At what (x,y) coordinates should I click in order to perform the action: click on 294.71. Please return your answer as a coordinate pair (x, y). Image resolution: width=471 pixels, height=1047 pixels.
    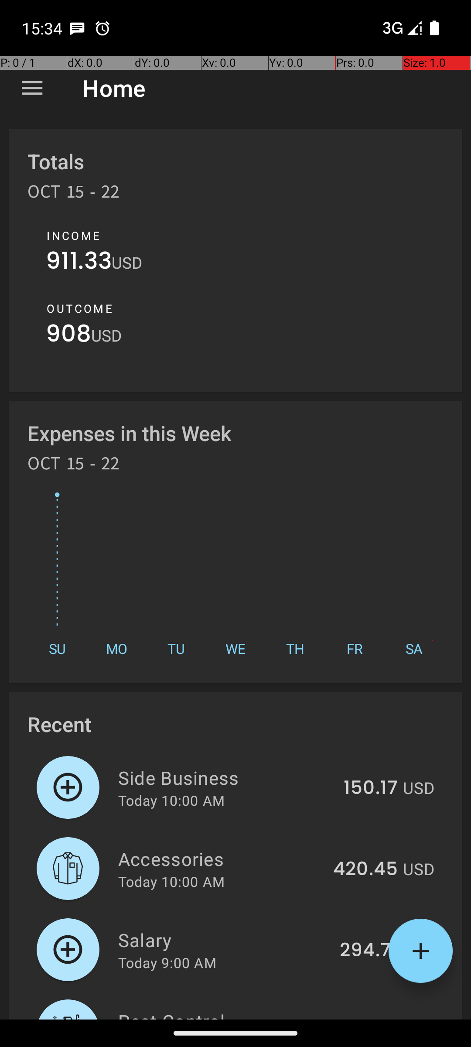
    Looking at the image, I should click on (369, 951).